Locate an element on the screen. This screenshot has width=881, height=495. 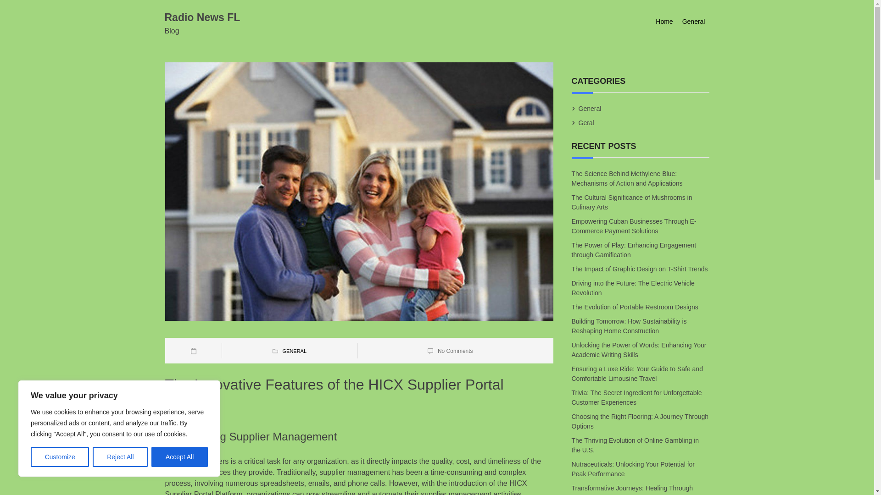
Accept All is located at coordinates (180, 457).